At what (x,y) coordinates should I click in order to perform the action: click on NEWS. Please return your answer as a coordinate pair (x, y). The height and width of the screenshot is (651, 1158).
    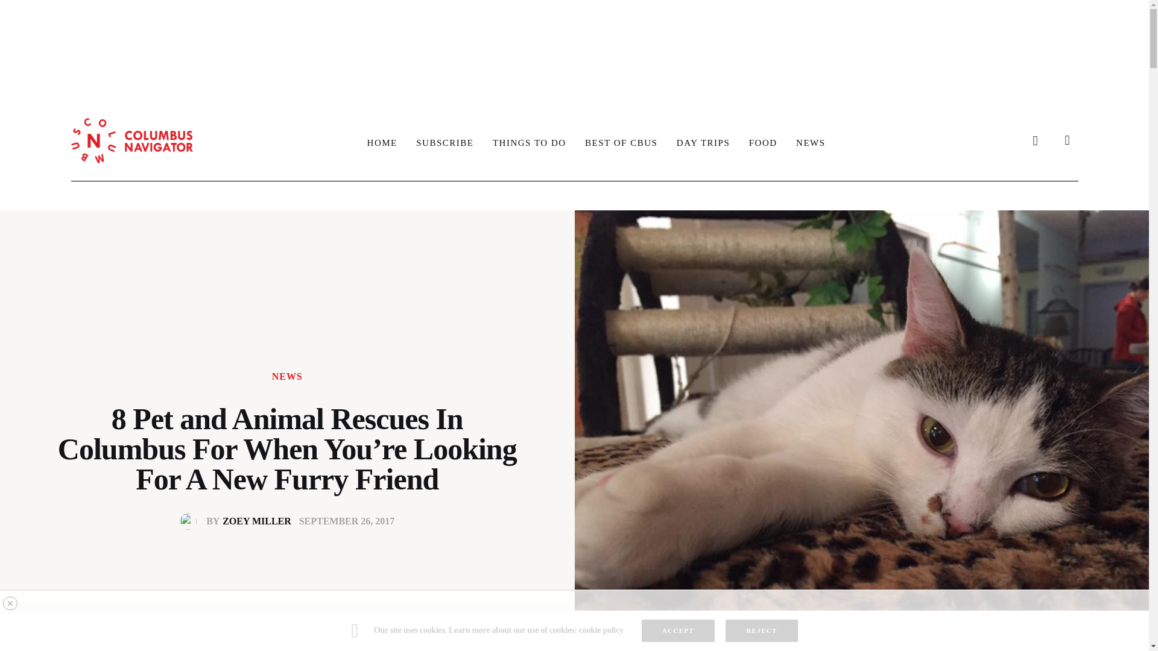
    Looking at the image, I should click on (703, 142).